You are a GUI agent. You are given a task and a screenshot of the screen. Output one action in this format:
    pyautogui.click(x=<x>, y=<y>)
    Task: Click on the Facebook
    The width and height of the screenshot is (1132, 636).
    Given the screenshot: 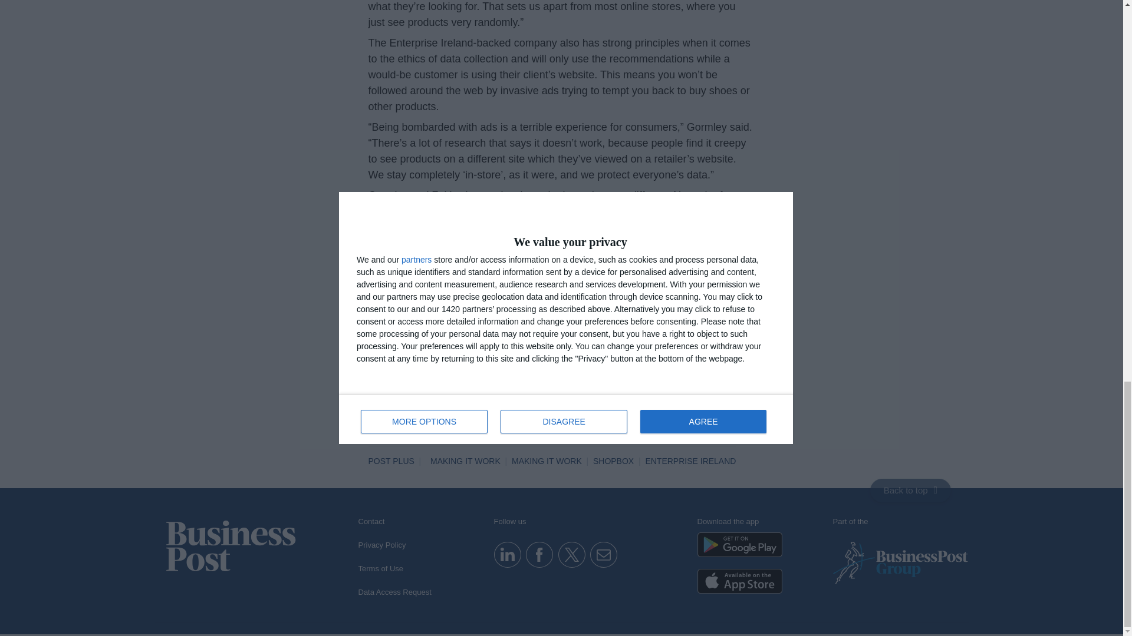 What is the action you would take?
    pyautogui.click(x=539, y=554)
    